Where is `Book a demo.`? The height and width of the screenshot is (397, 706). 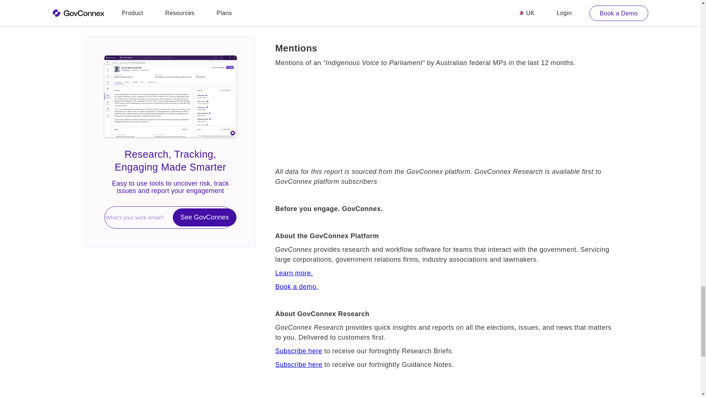
Book a demo. is located at coordinates (296, 287).